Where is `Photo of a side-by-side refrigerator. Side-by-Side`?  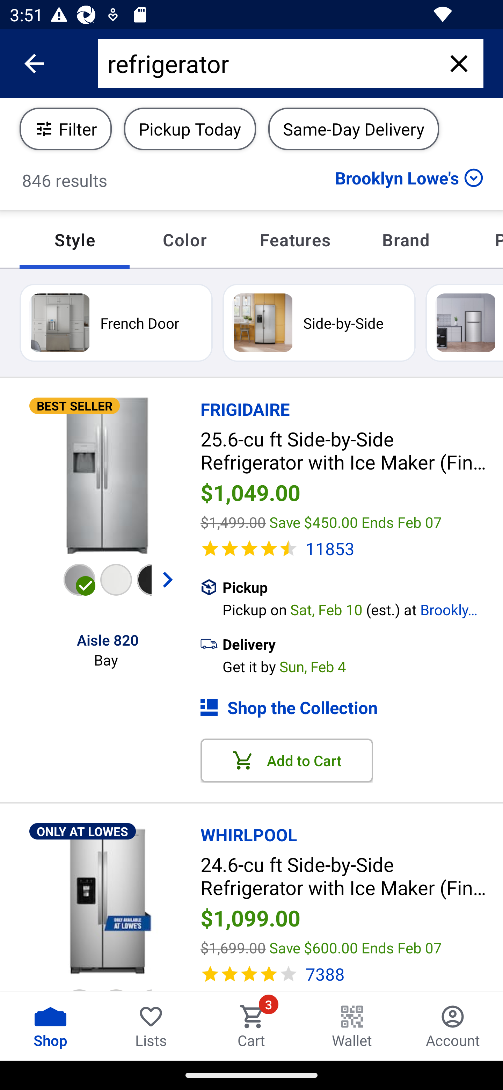 Photo of a side-by-side refrigerator. Side-by-Side is located at coordinates (319, 322).